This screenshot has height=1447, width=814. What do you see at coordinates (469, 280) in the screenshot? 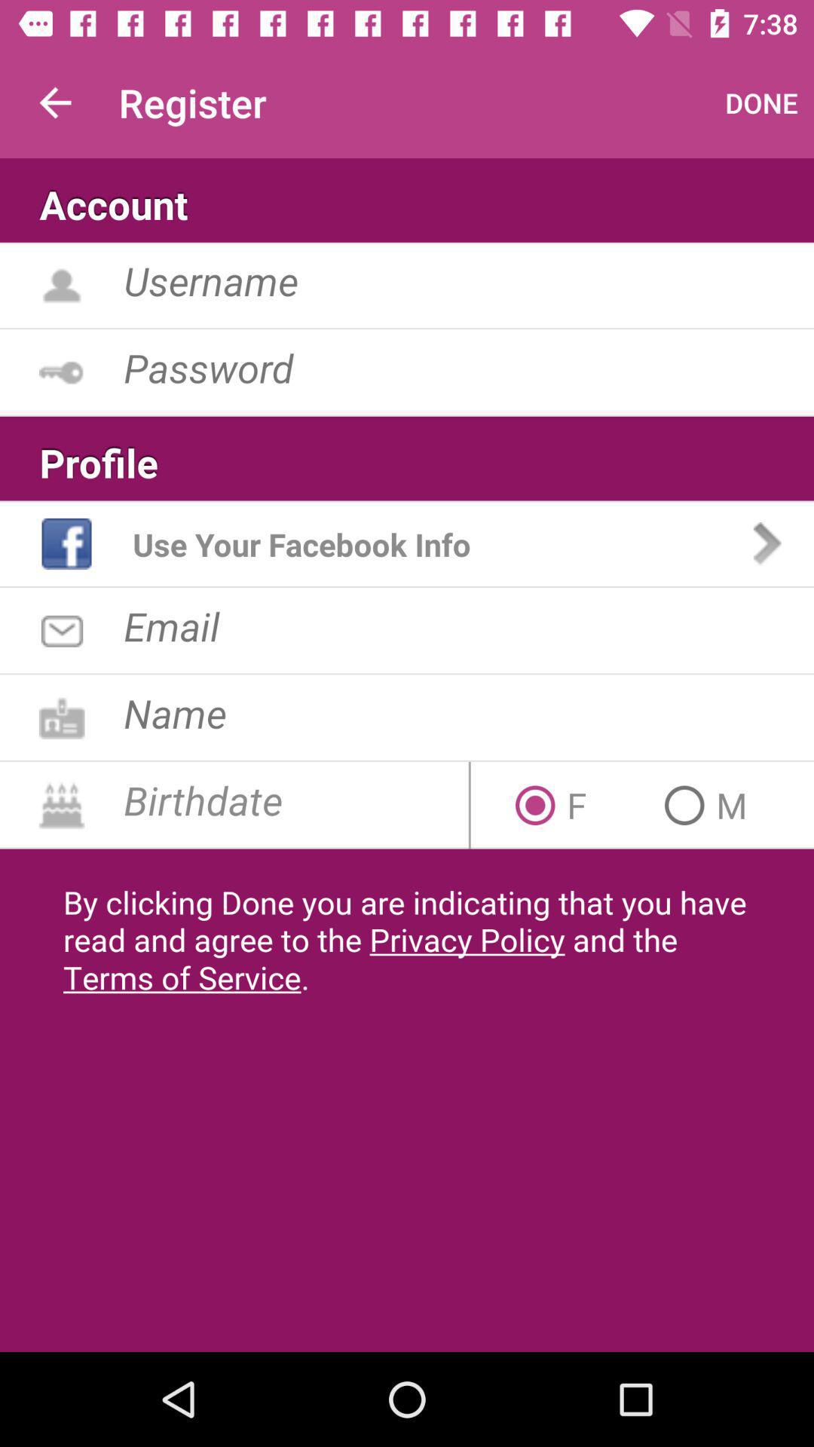
I see `typing box` at bounding box center [469, 280].